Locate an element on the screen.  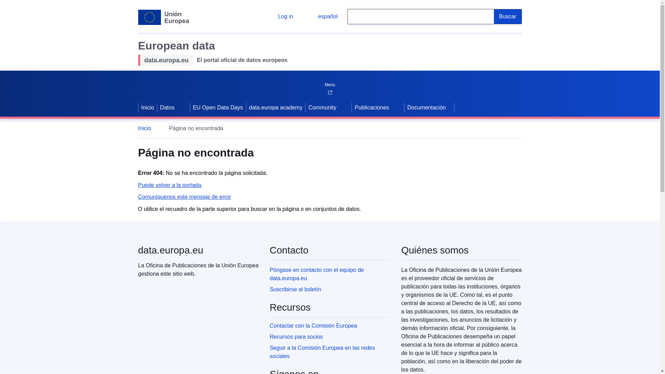
Inicio is located at coordinates (148, 107).